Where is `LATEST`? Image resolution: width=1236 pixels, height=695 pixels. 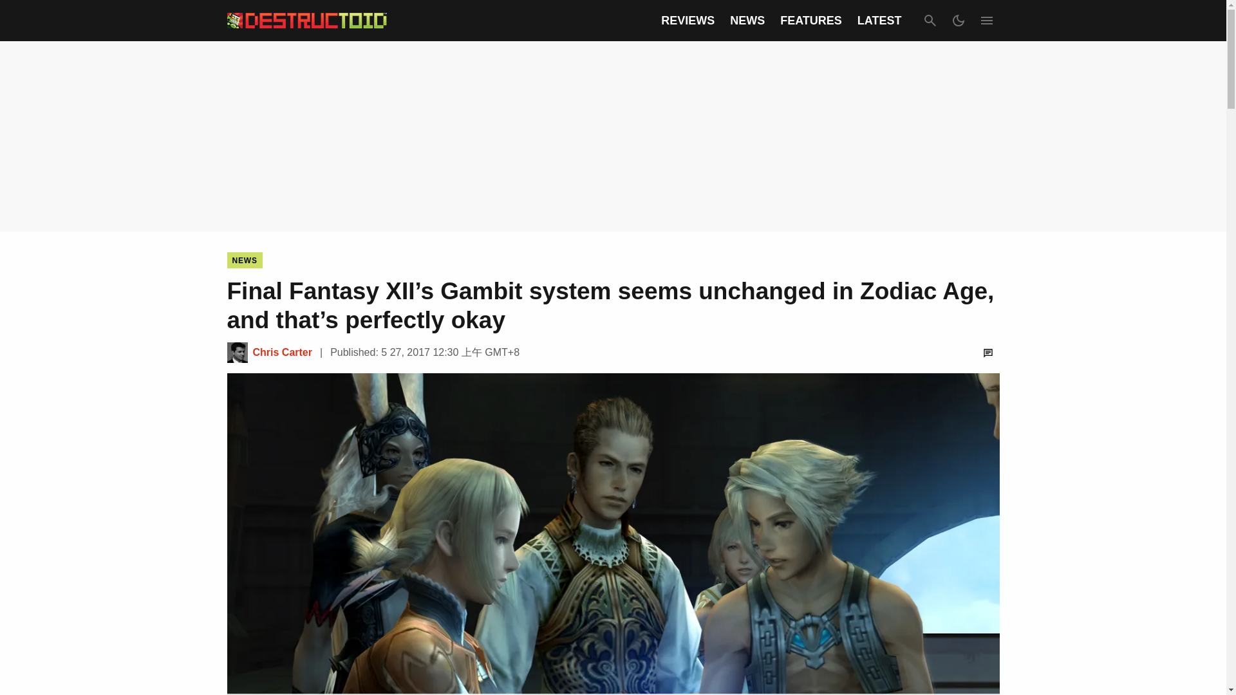
LATEST is located at coordinates (879, 21).